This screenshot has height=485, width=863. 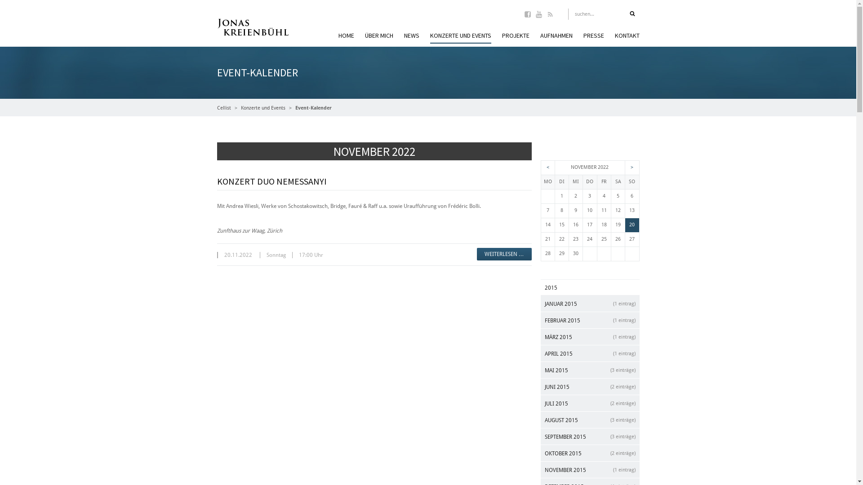 I want to click on NOVEMBER 2015
(1 eintrag), so click(x=590, y=470).